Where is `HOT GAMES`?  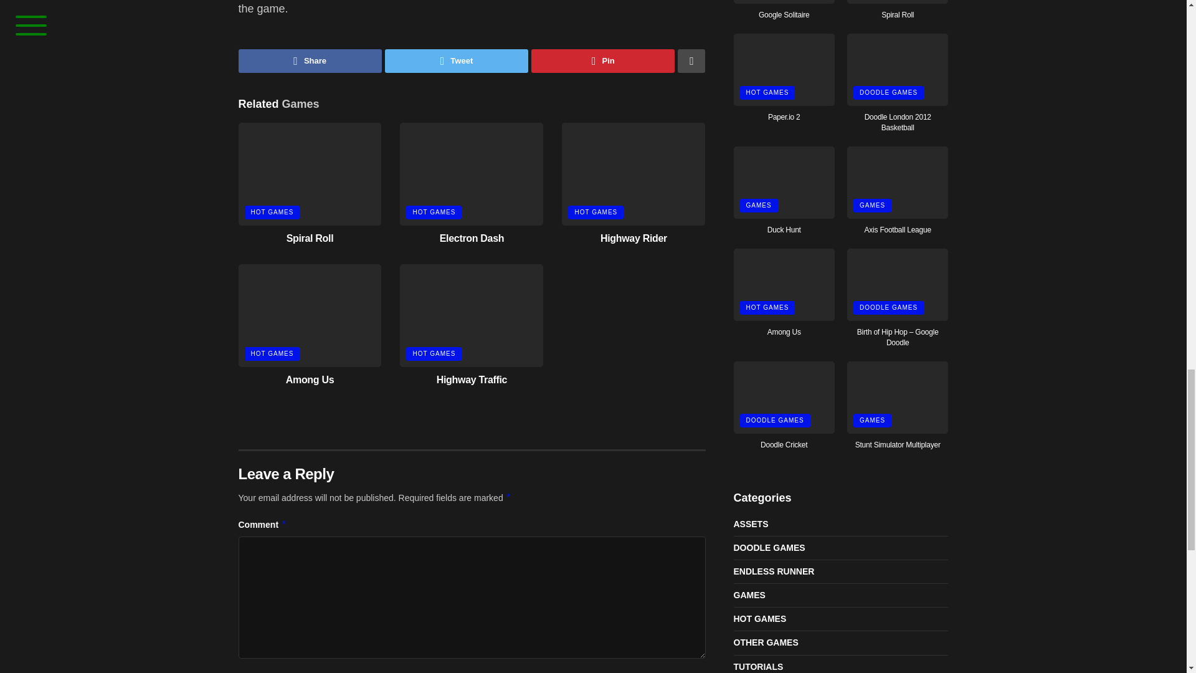
HOT GAMES is located at coordinates (272, 212).